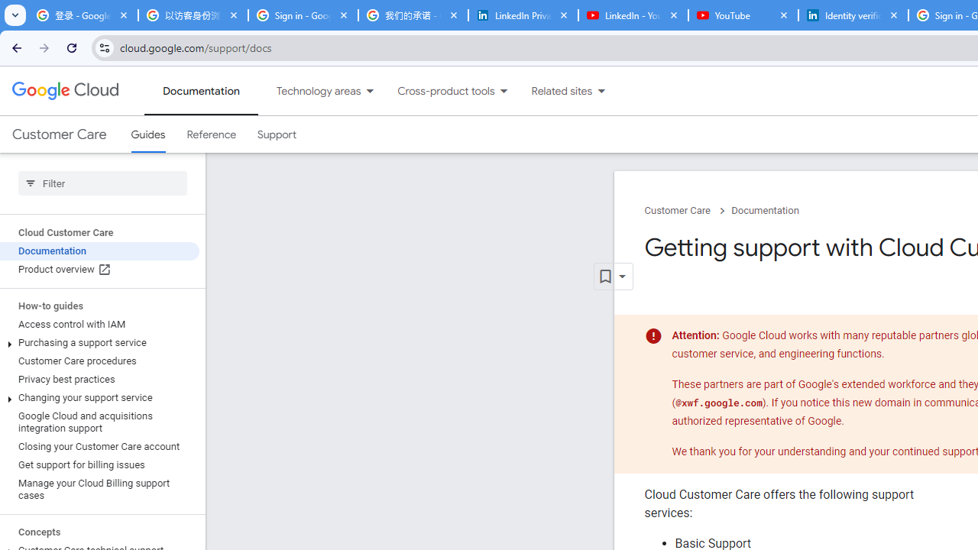 The height and width of the screenshot is (550, 978). I want to click on Google Cloud and acquisitions integration support, so click(99, 422).